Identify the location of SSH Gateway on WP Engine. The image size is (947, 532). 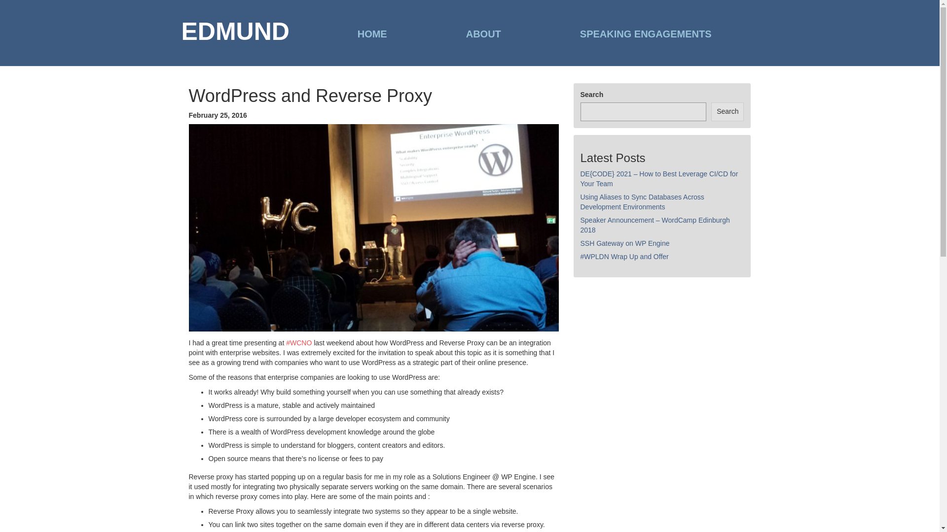
(624, 243).